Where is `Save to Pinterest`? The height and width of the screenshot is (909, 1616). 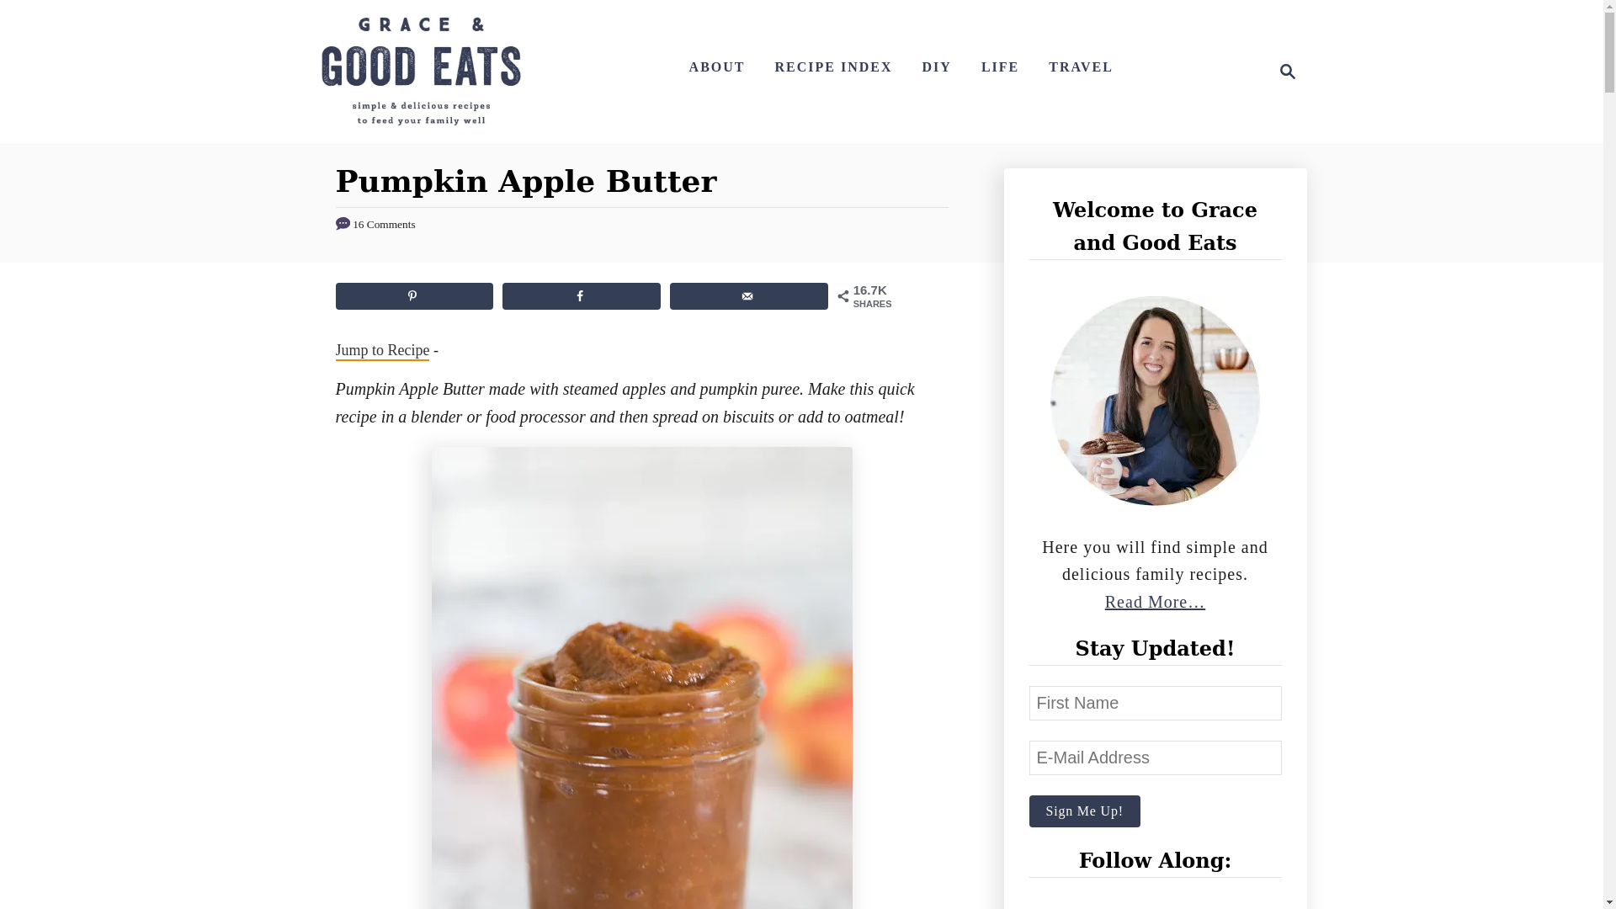
Save to Pinterest is located at coordinates (413, 296).